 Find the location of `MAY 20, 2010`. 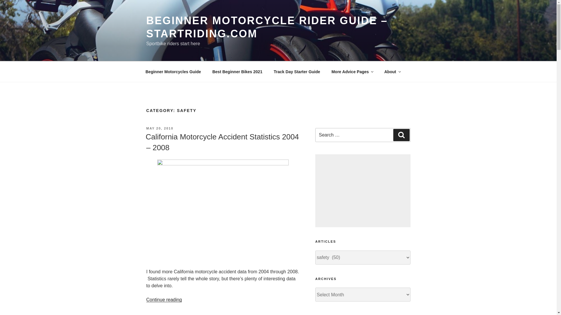

MAY 20, 2010 is located at coordinates (160, 128).